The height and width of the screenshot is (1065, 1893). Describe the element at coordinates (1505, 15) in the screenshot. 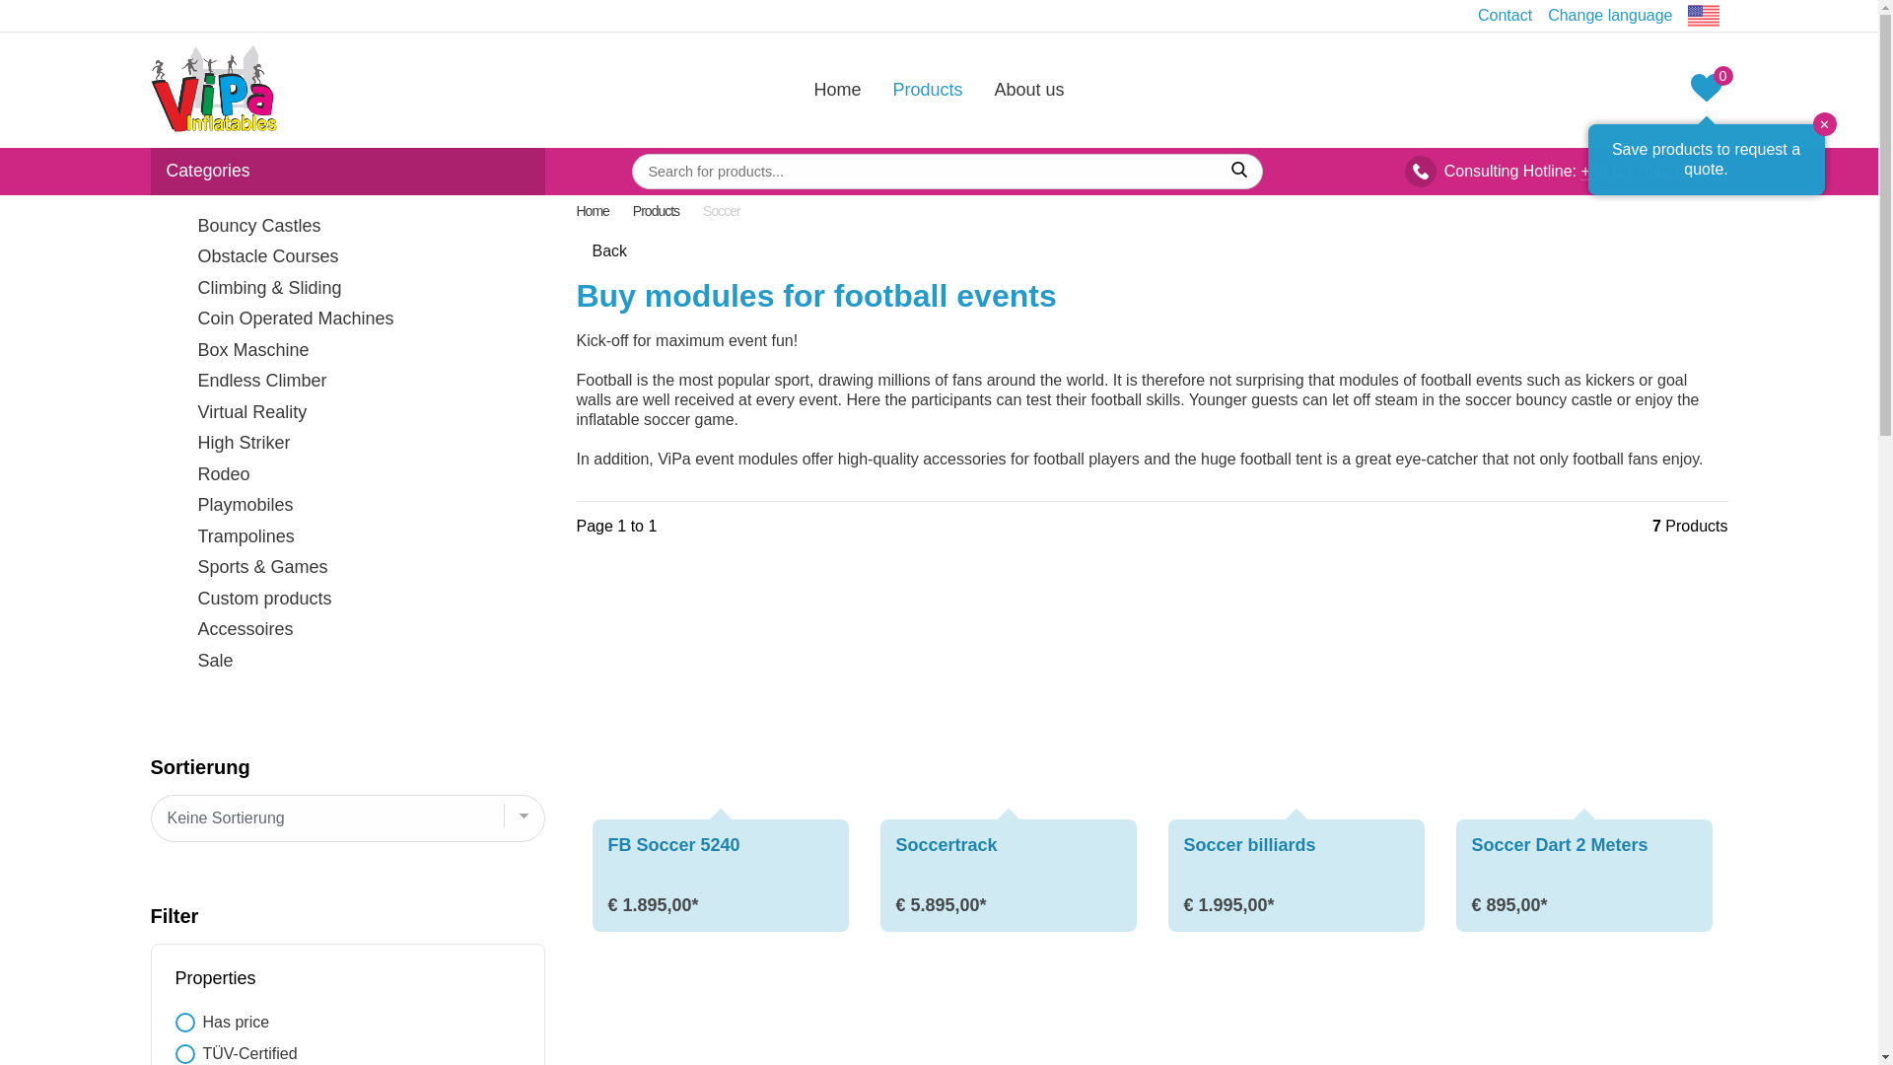

I see `Contact` at that location.